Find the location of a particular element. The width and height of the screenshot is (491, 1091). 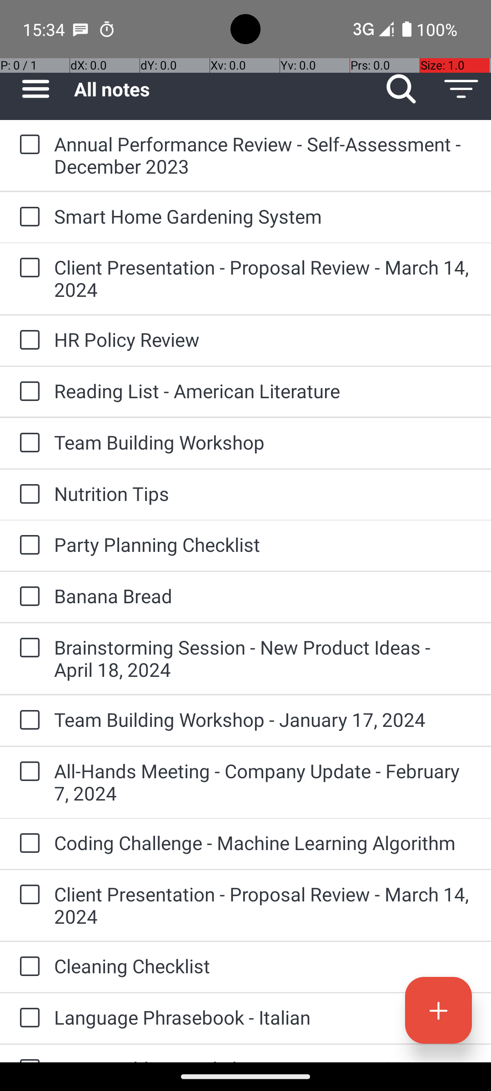

Smart Home Gardening System is located at coordinates (264, 216).